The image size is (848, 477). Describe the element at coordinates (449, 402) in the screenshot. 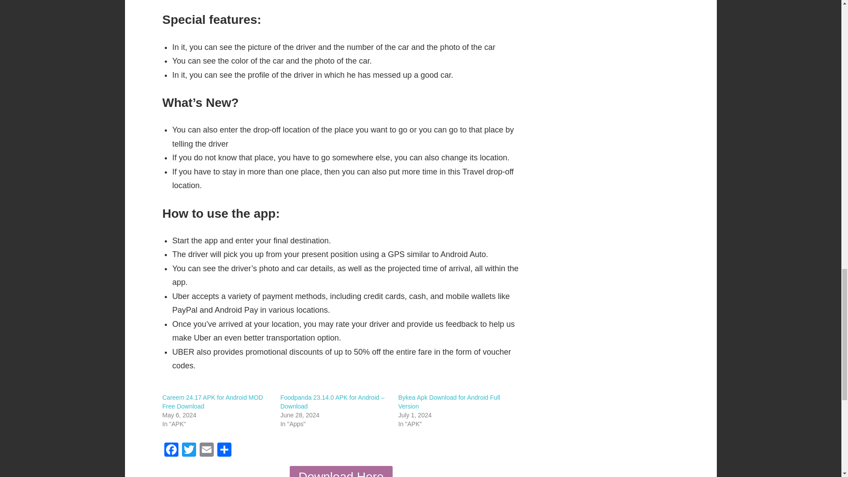

I see `Bykea Apk Download for Android Full Version` at that location.